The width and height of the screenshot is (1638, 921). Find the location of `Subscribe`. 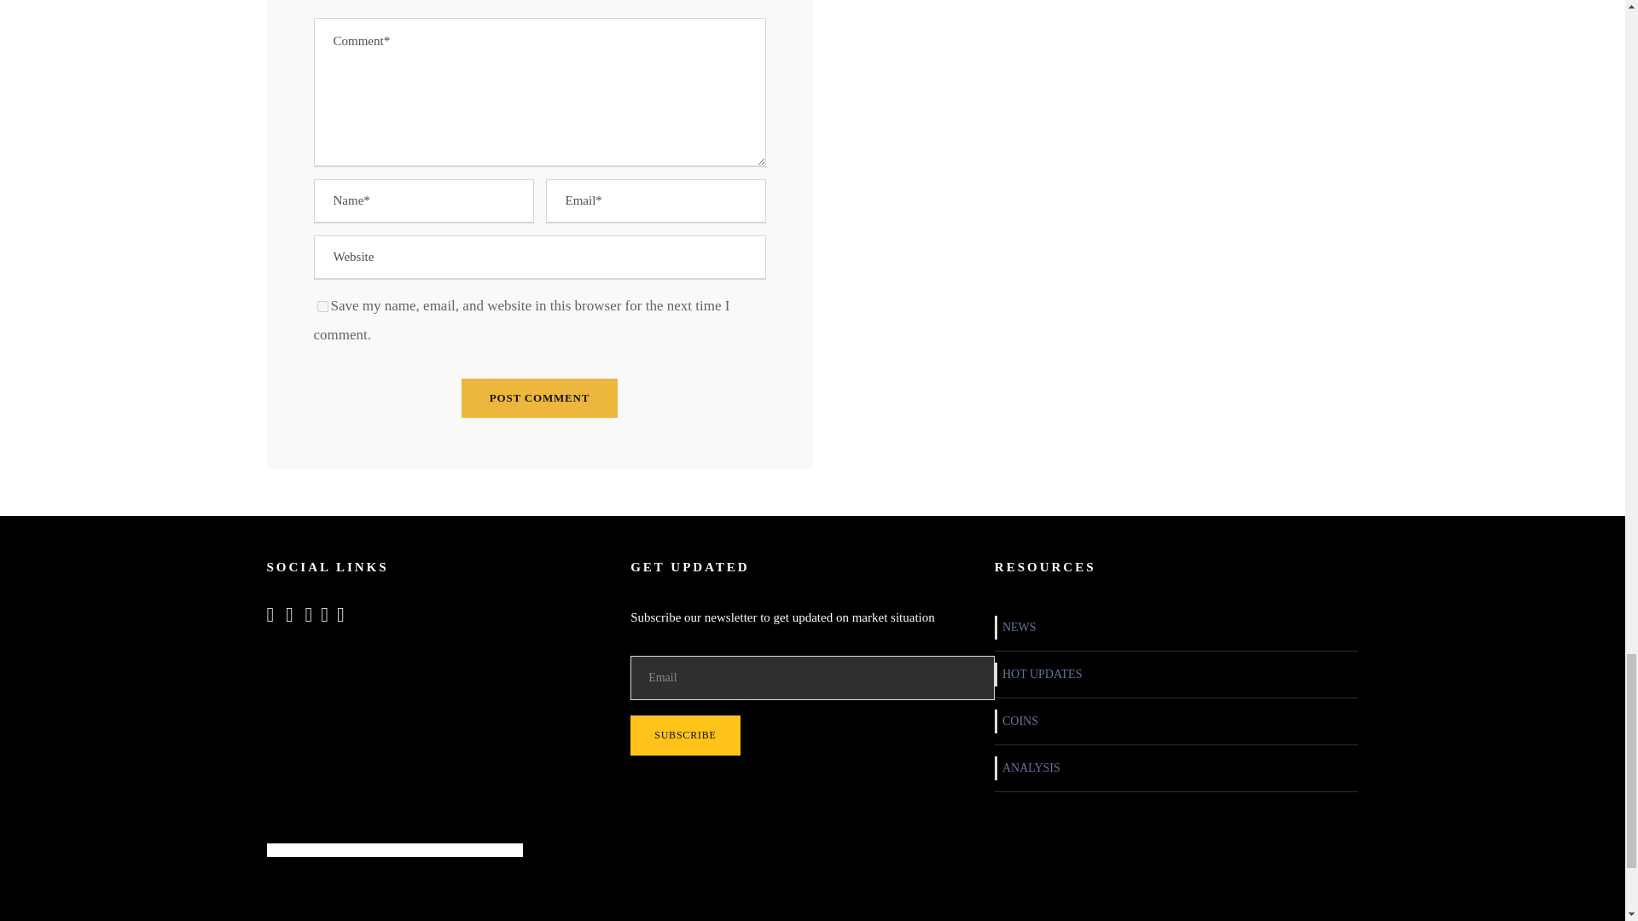

Subscribe is located at coordinates (685, 735).